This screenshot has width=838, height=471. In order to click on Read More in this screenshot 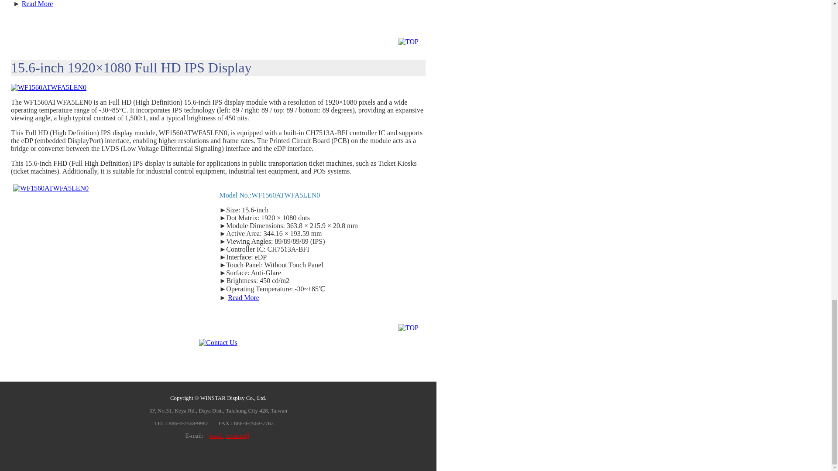, I will do `click(244, 297)`.